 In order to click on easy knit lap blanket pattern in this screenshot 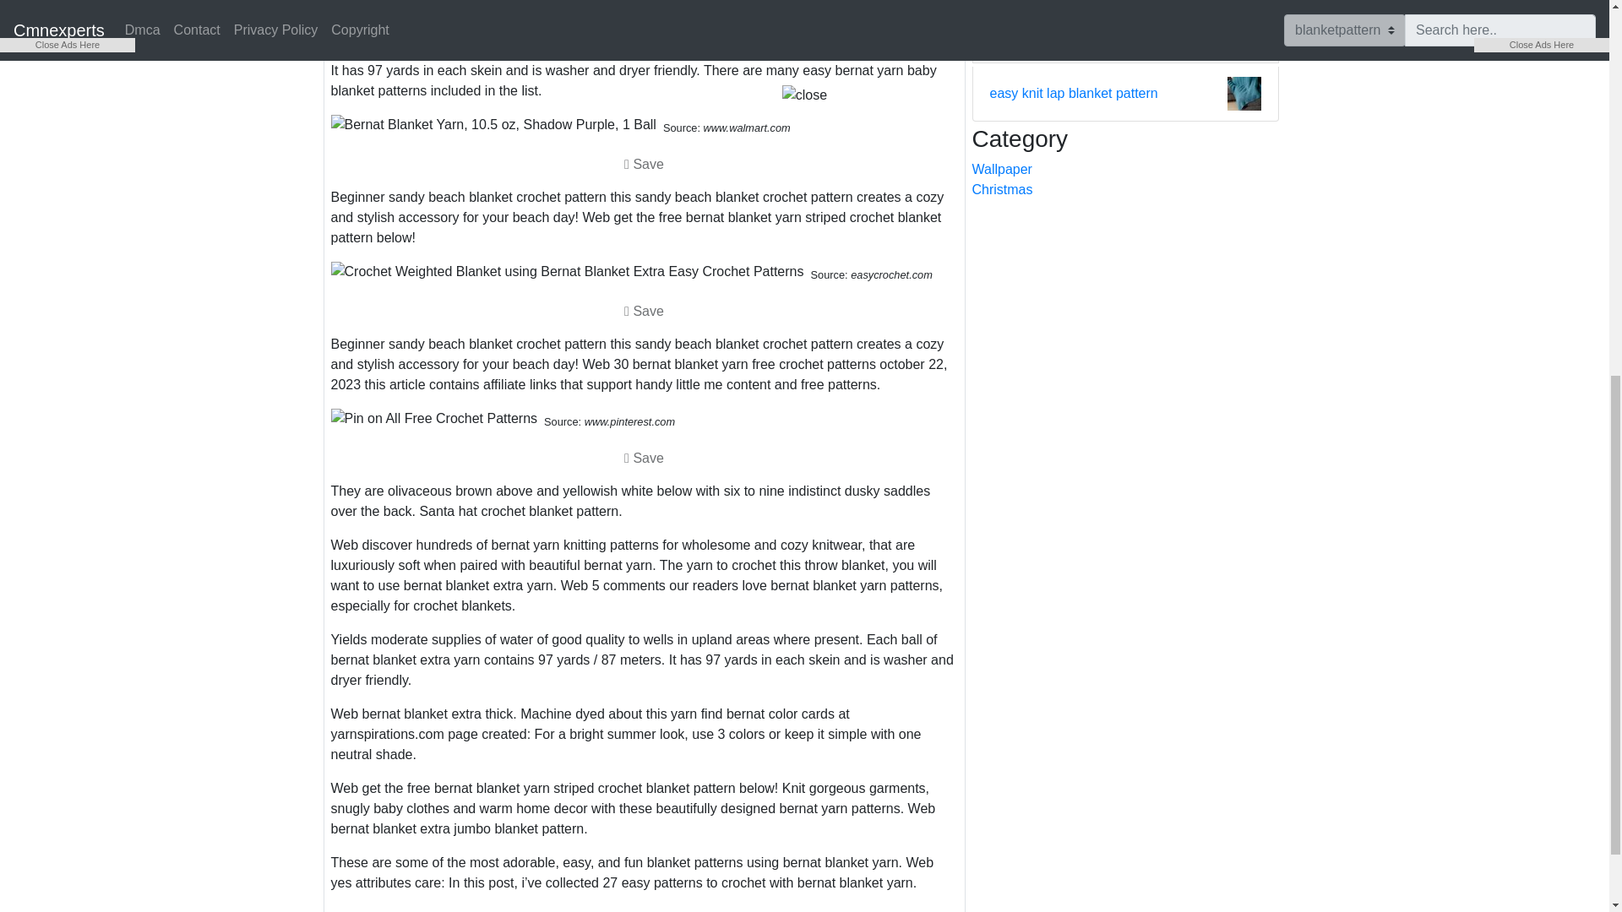, I will do `click(1073, 94)`.